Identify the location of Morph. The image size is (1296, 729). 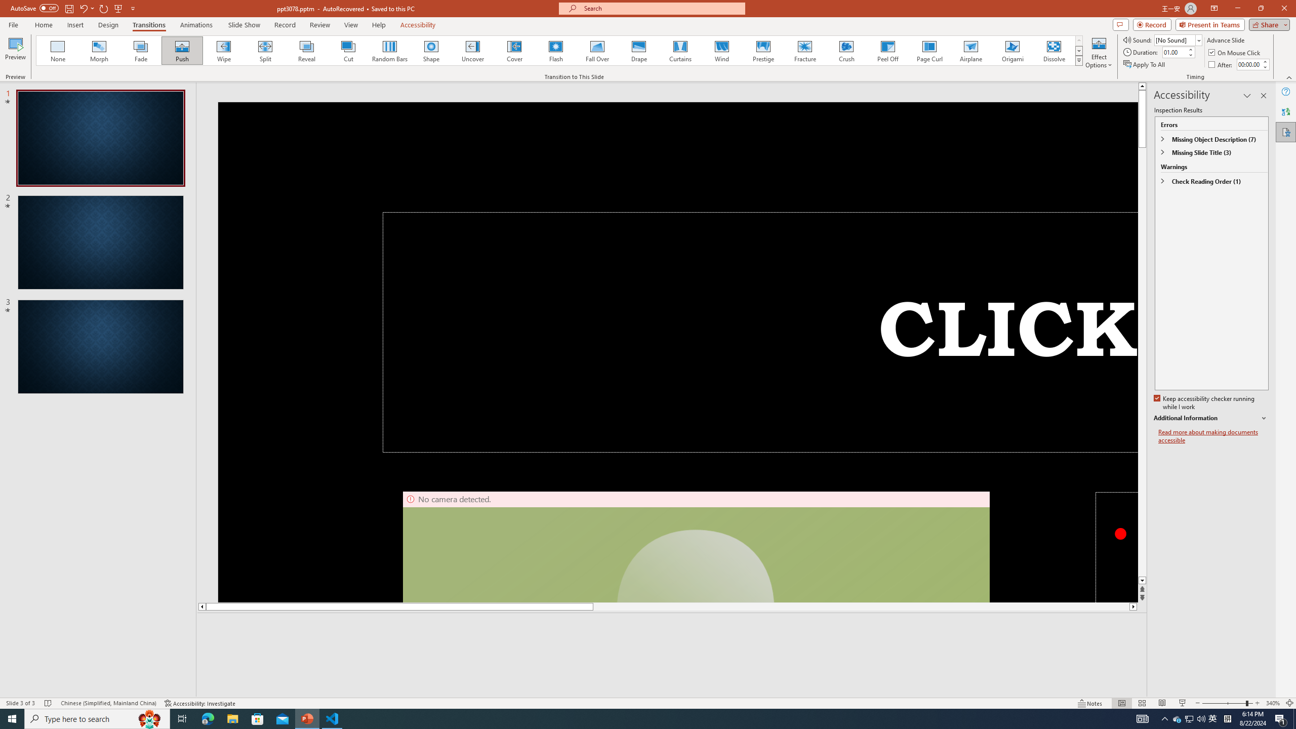
(100, 51).